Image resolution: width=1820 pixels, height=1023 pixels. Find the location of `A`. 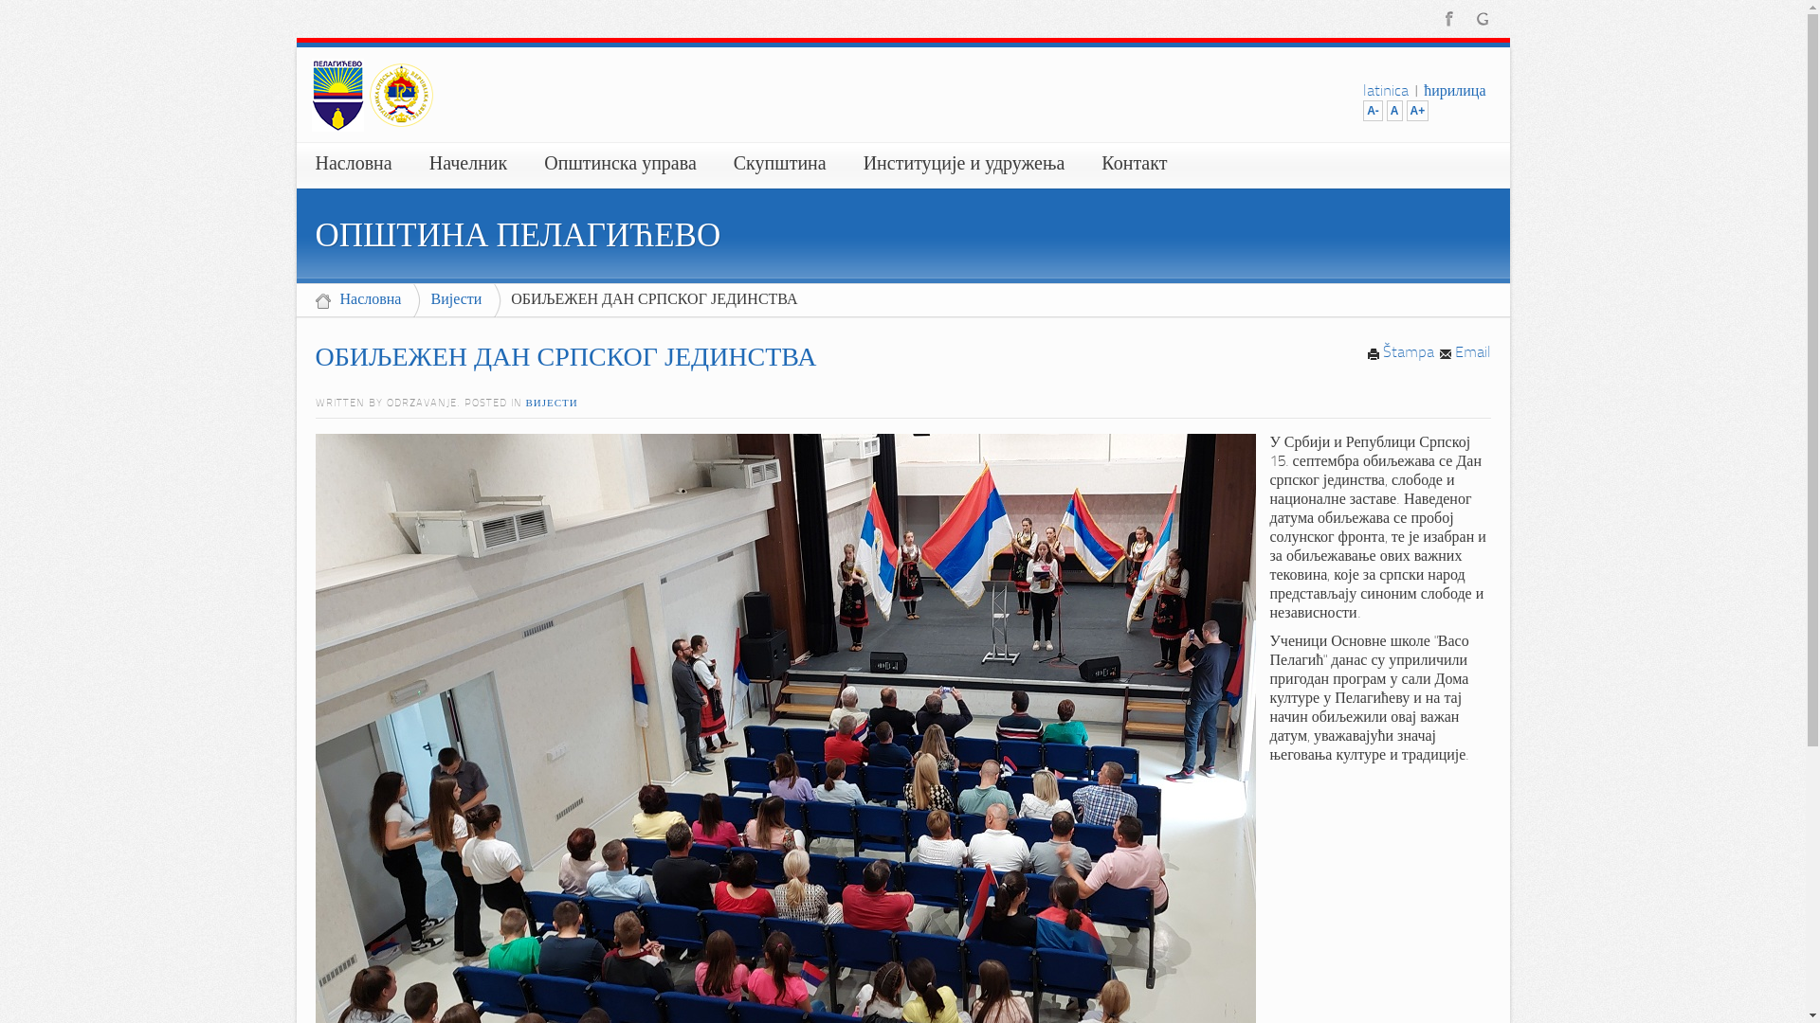

A is located at coordinates (1395, 111).